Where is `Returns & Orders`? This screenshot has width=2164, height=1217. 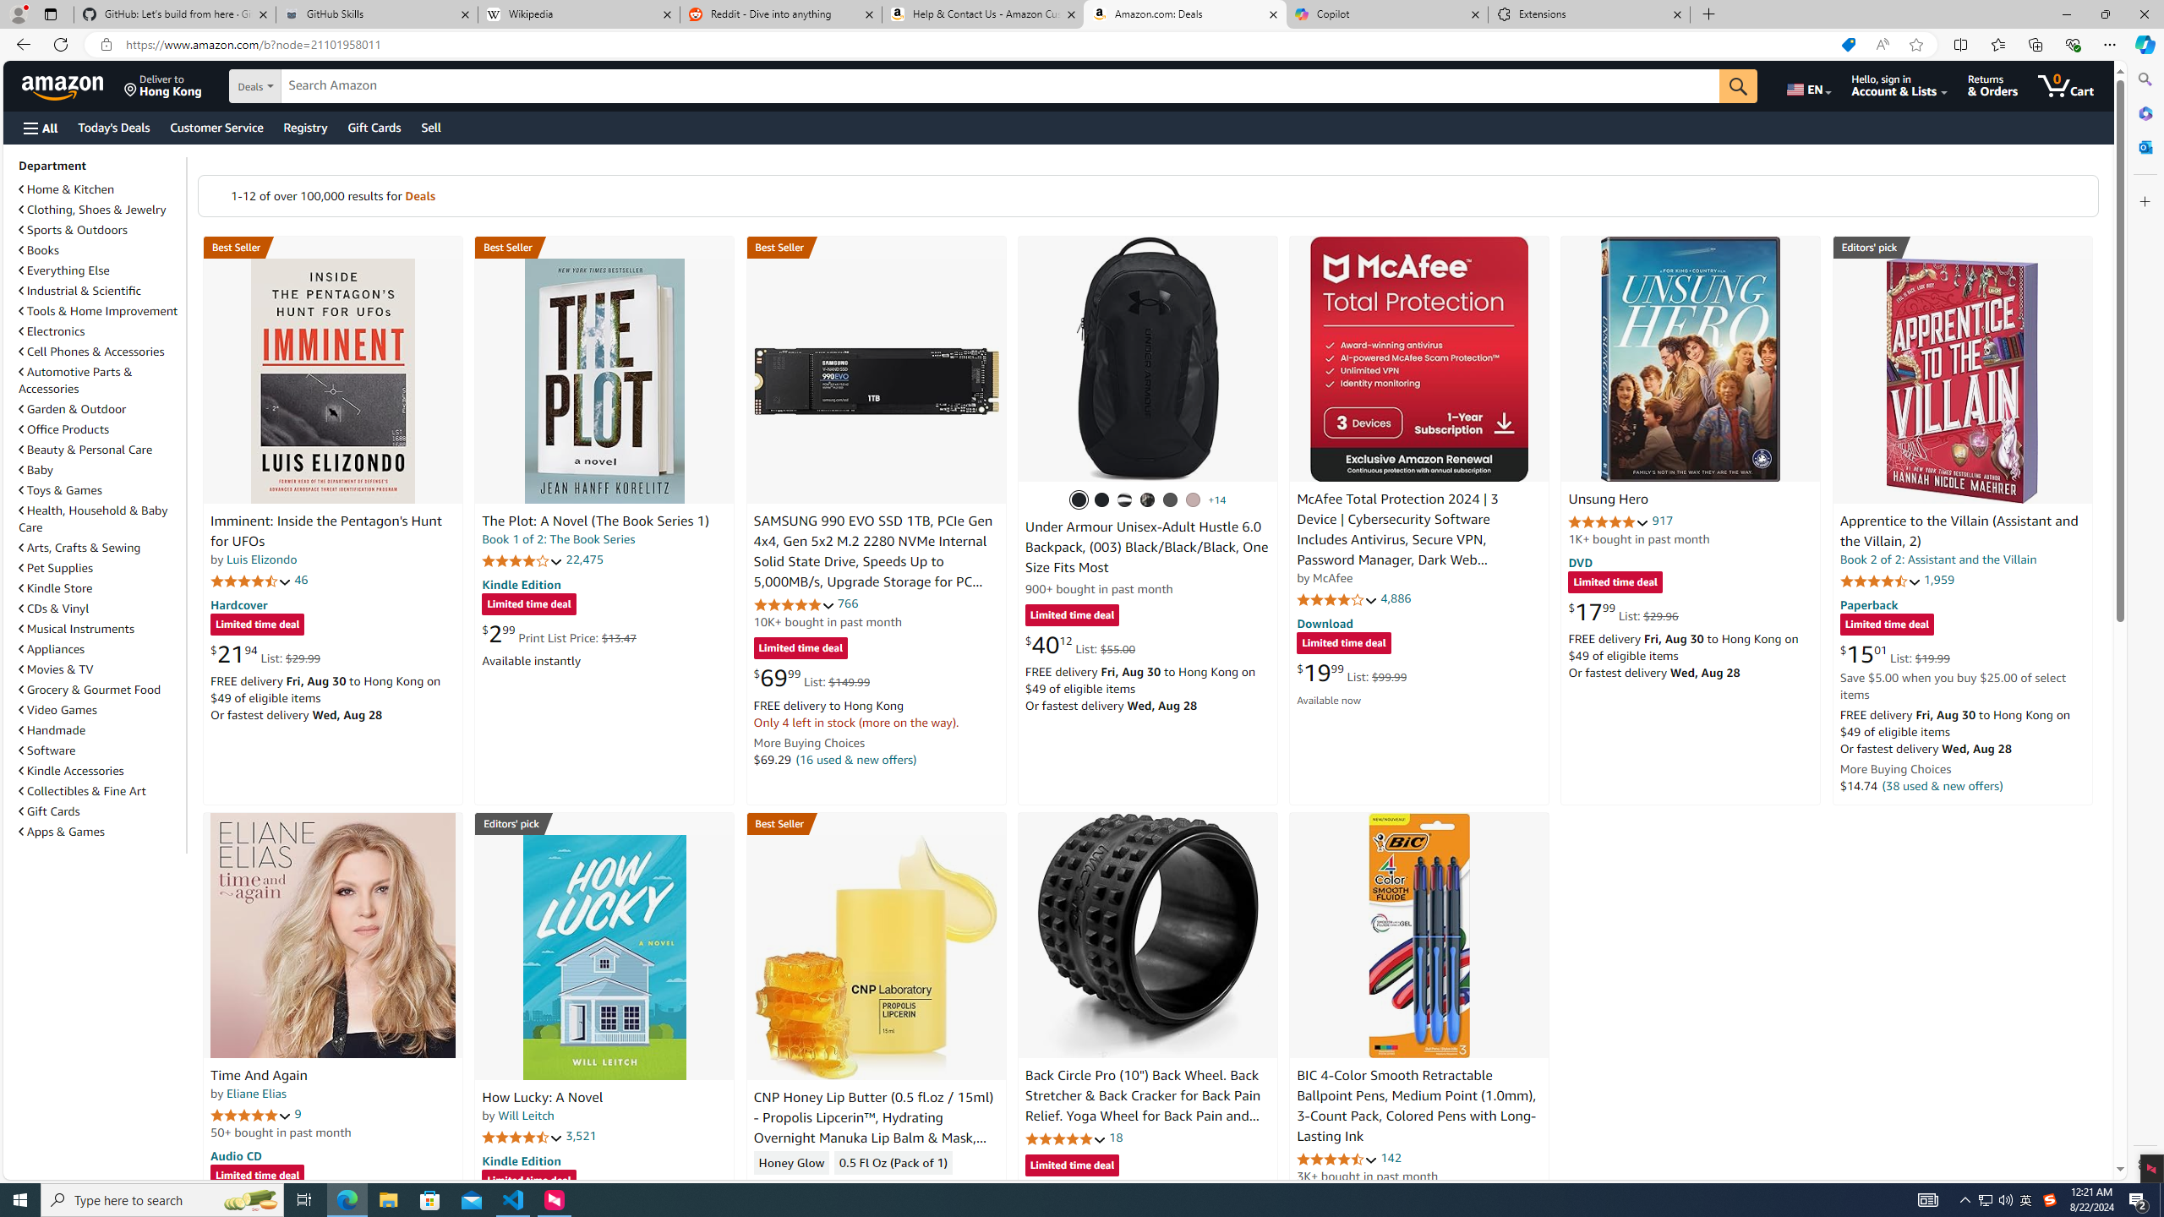
Returns & Orders is located at coordinates (1993, 85).